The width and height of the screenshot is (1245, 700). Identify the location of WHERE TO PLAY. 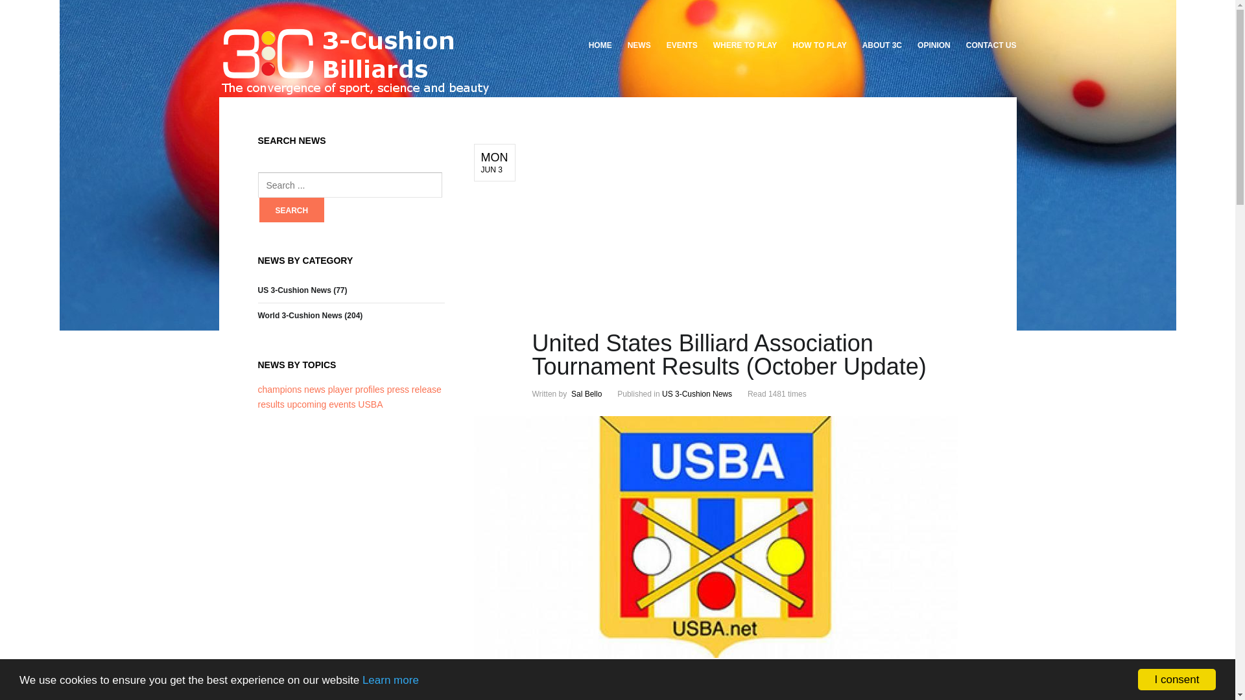
(746, 45).